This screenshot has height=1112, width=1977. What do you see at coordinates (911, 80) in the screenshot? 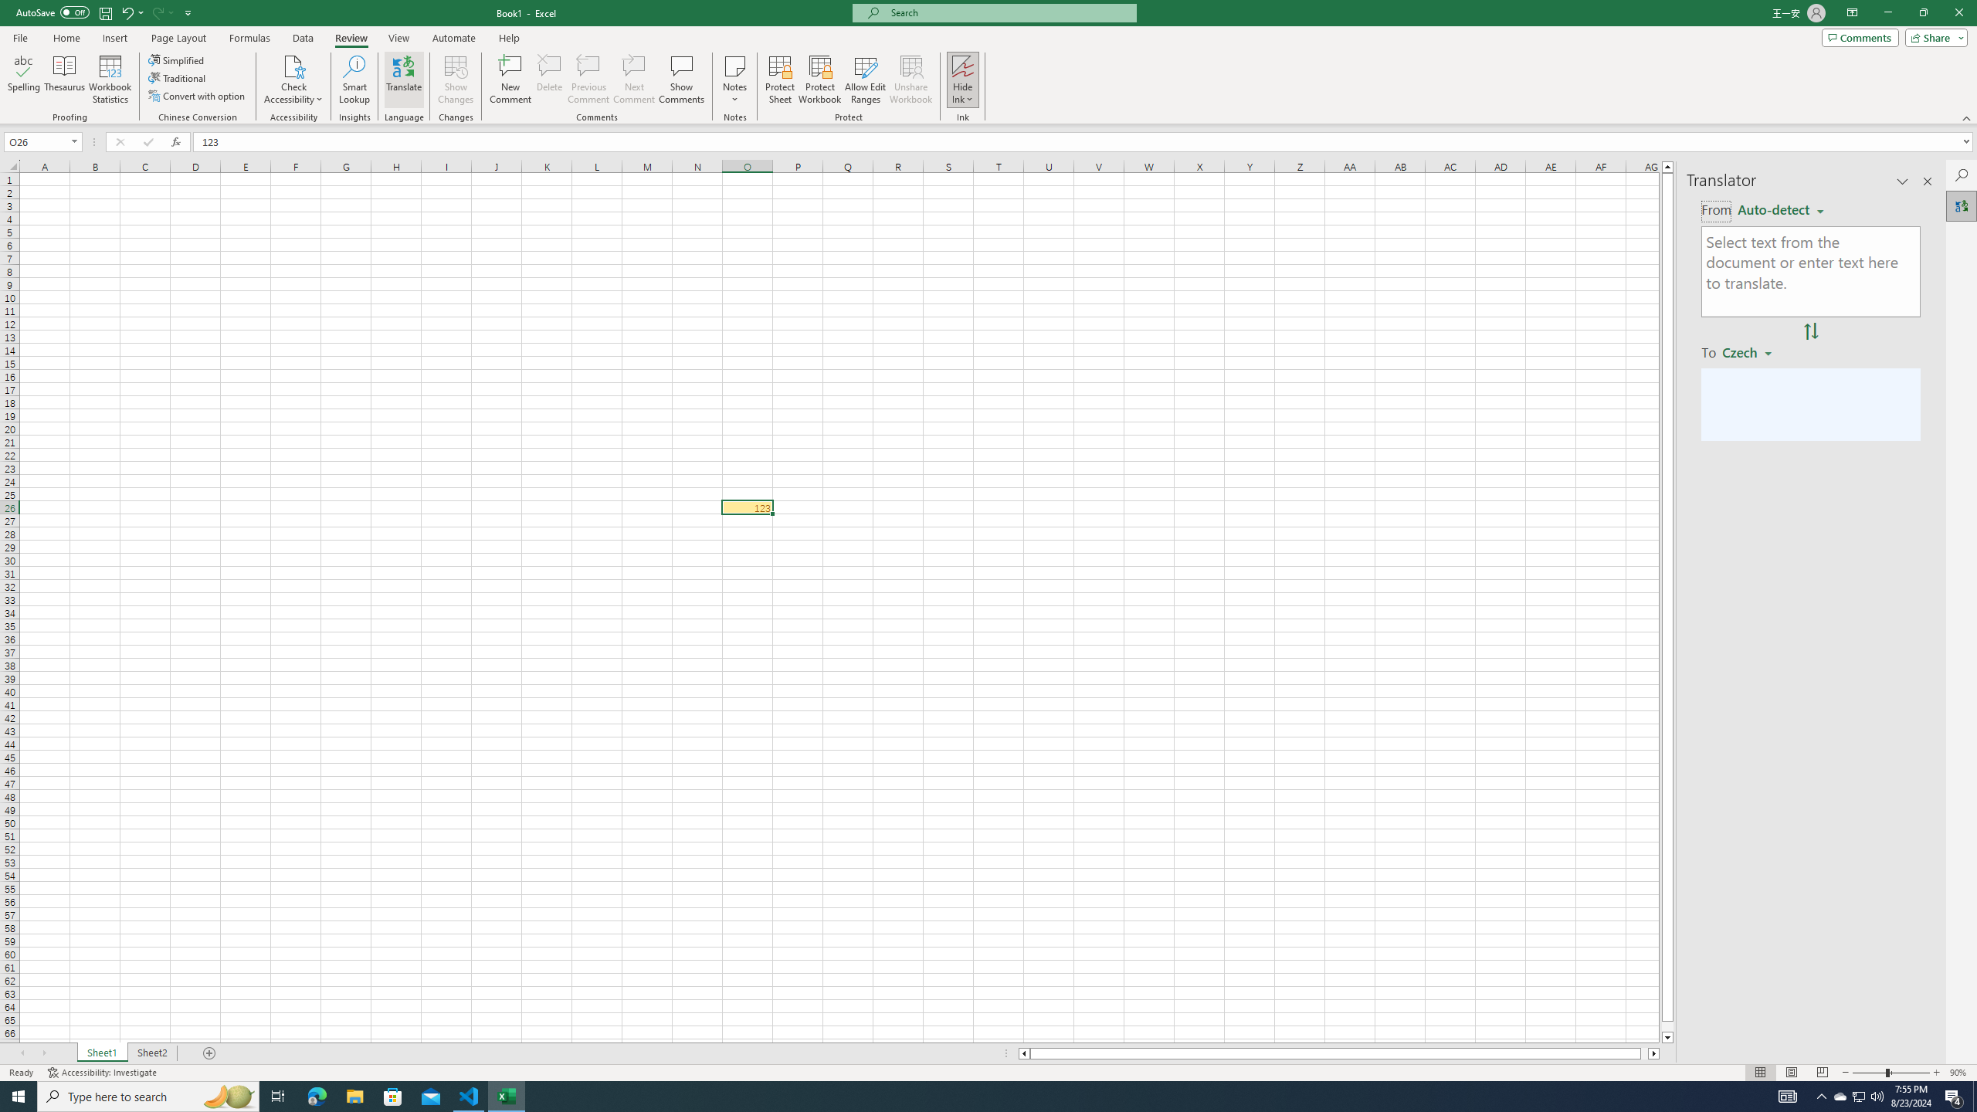
I see `Unshare Workbook` at bounding box center [911, 80].